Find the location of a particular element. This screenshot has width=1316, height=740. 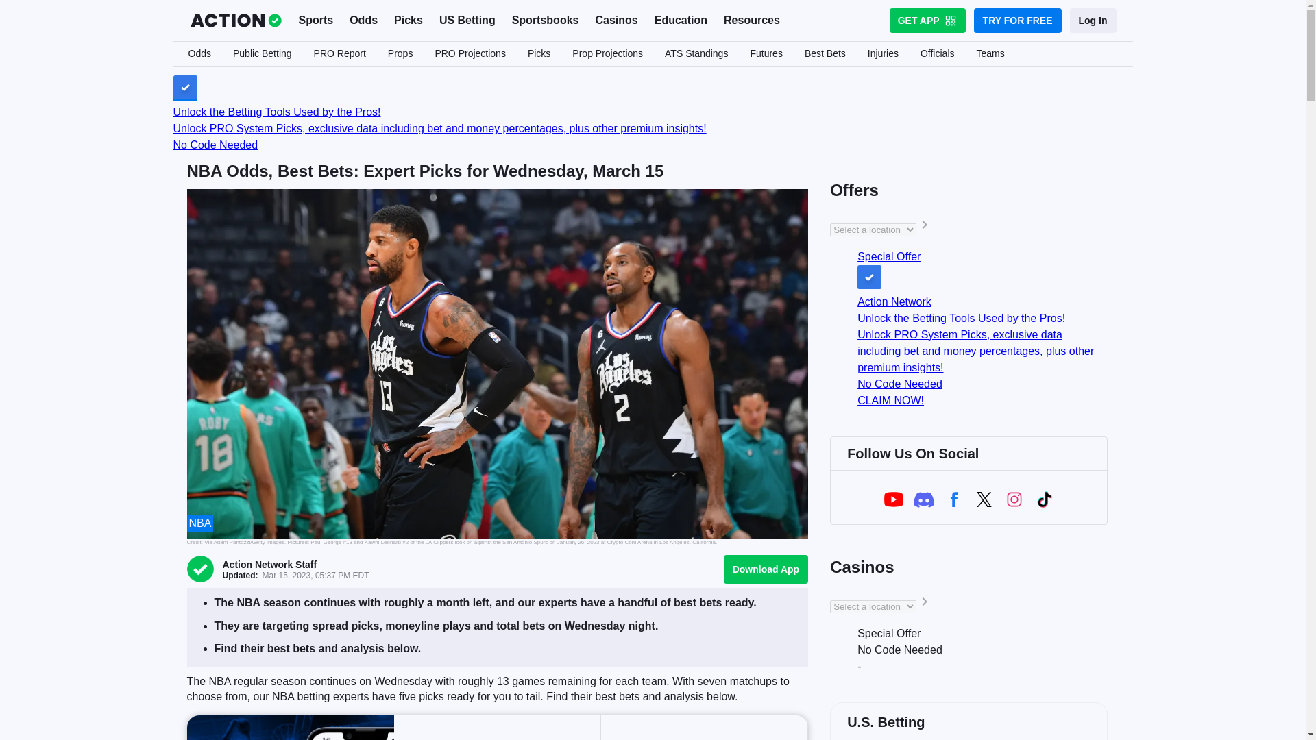

Odds is located at coordinates (363, 21).